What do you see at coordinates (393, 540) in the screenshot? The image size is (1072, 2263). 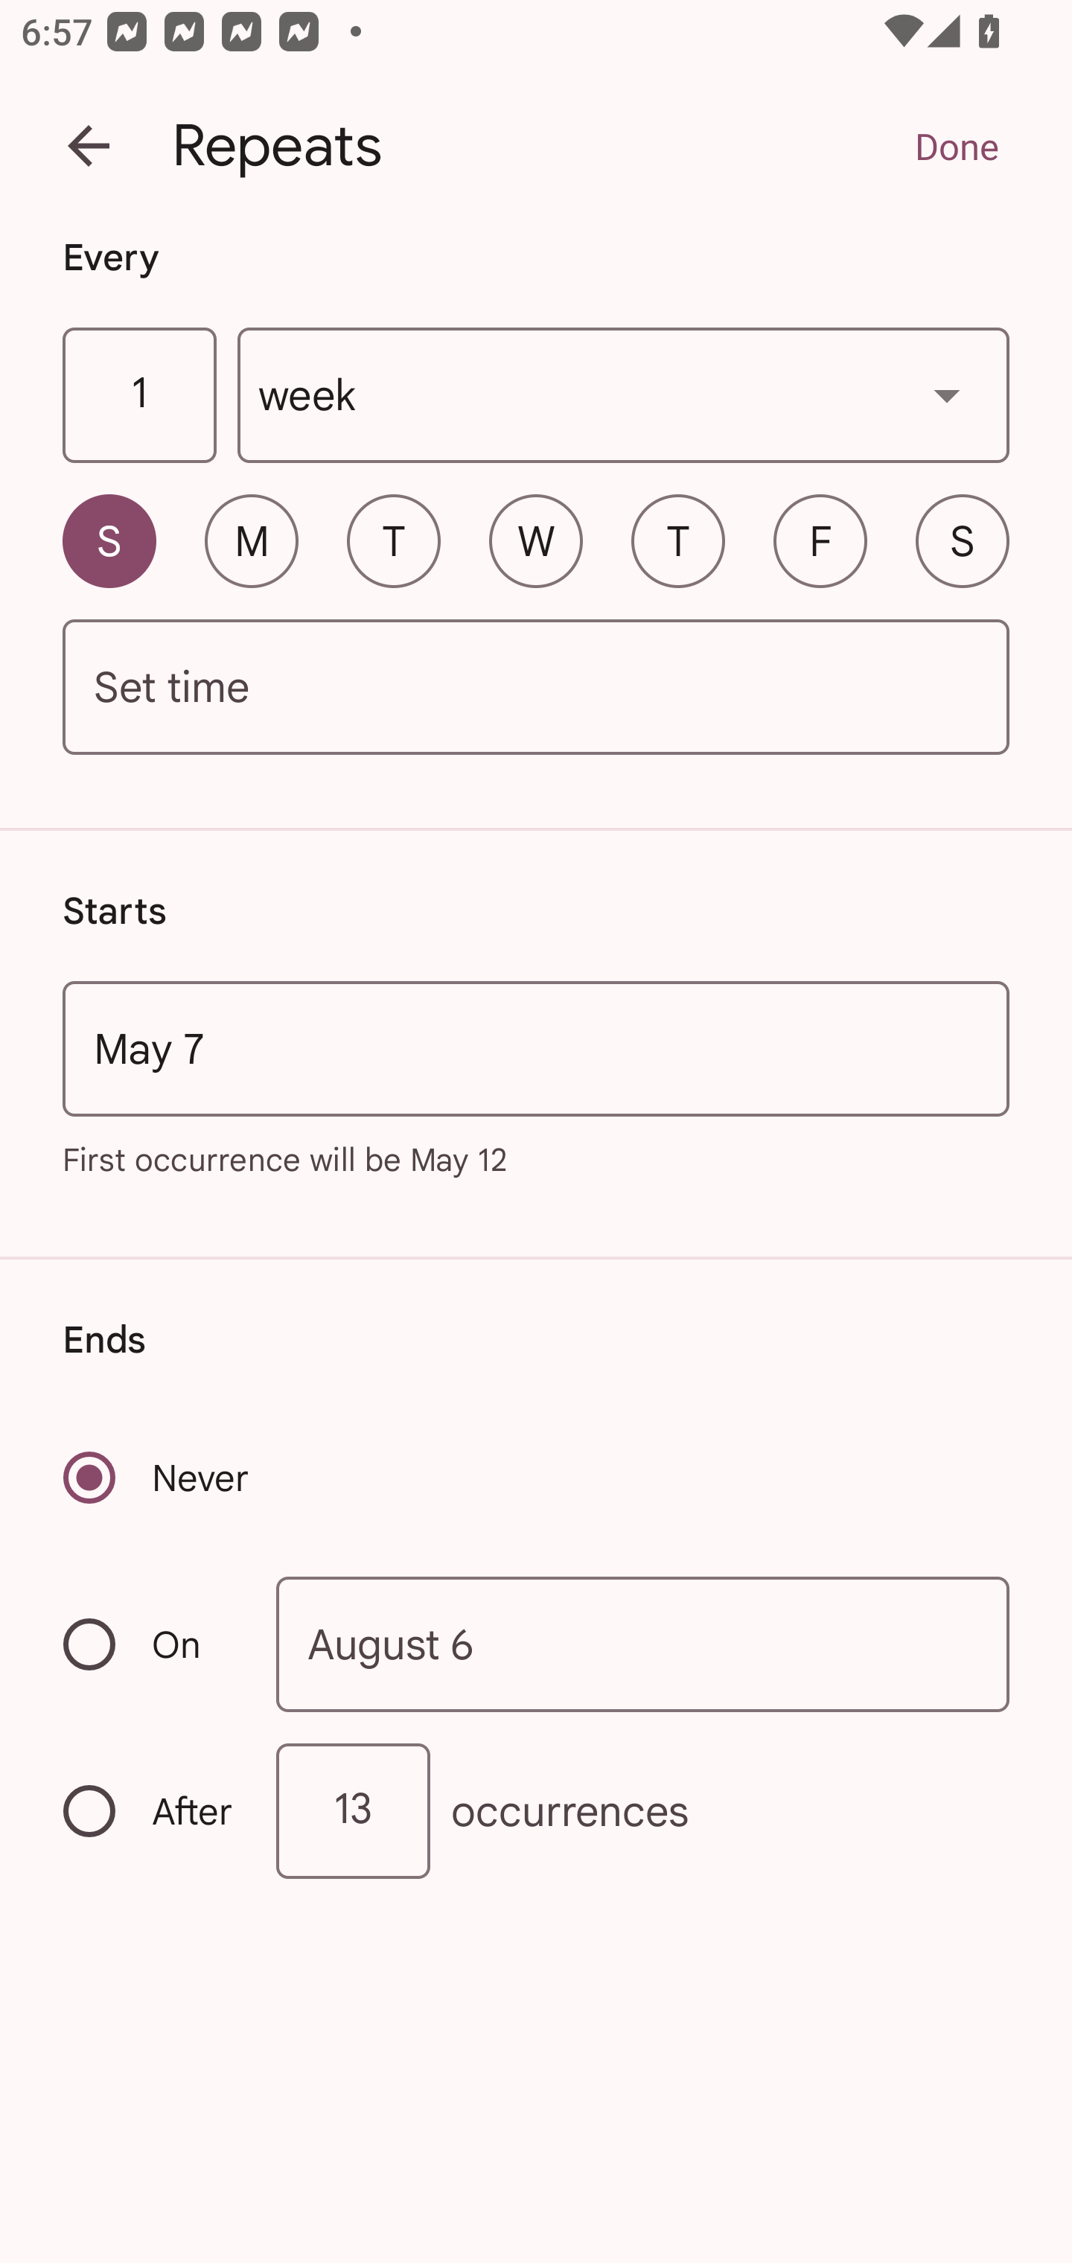 I see `T Tuesday` at bounding box center [393, 540].